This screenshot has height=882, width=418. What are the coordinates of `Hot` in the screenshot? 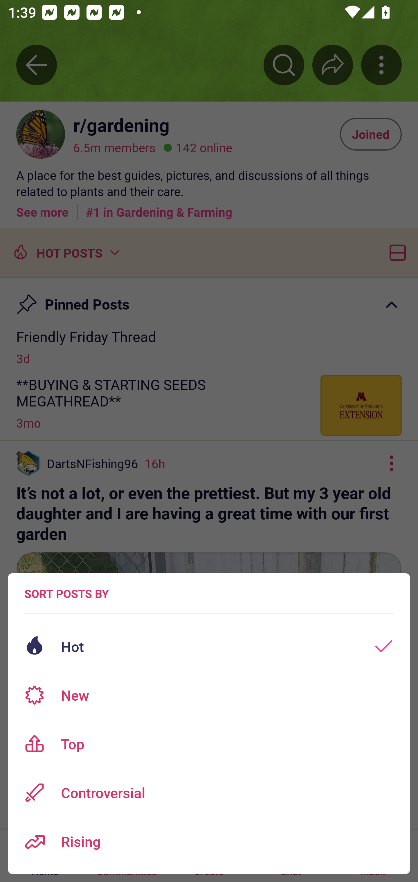 It's located at (209, 646).